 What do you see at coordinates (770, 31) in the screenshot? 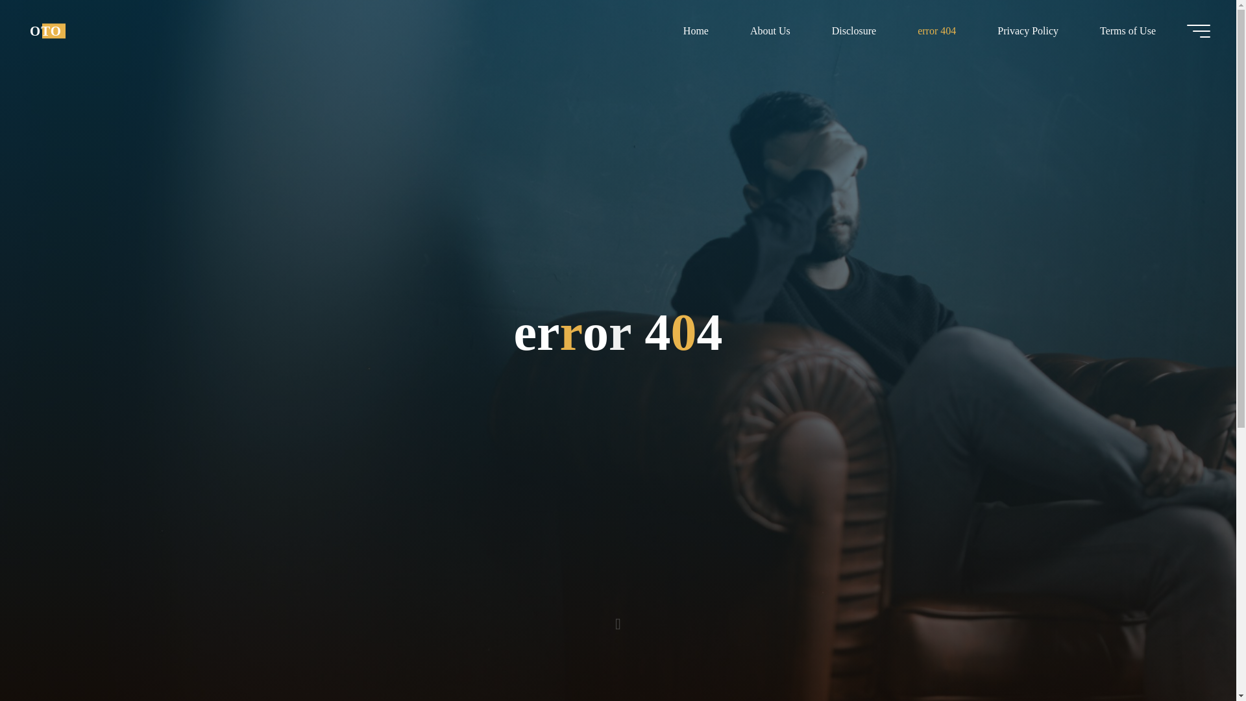
I see `About Us` at bounding box center [770, 31].